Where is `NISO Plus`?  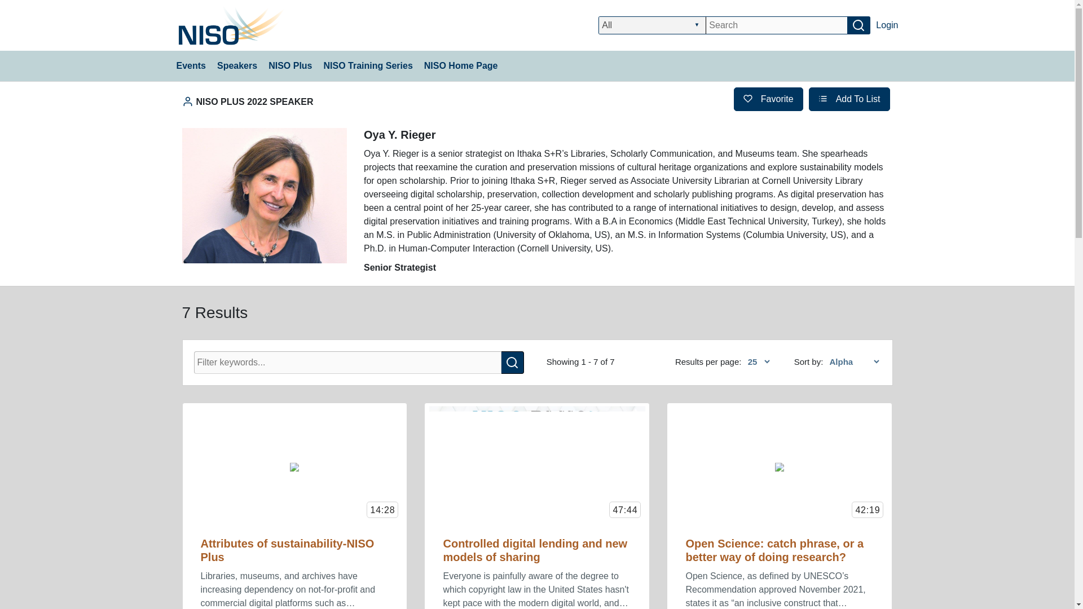 NISO Plus is located at coordinates (290, 65).